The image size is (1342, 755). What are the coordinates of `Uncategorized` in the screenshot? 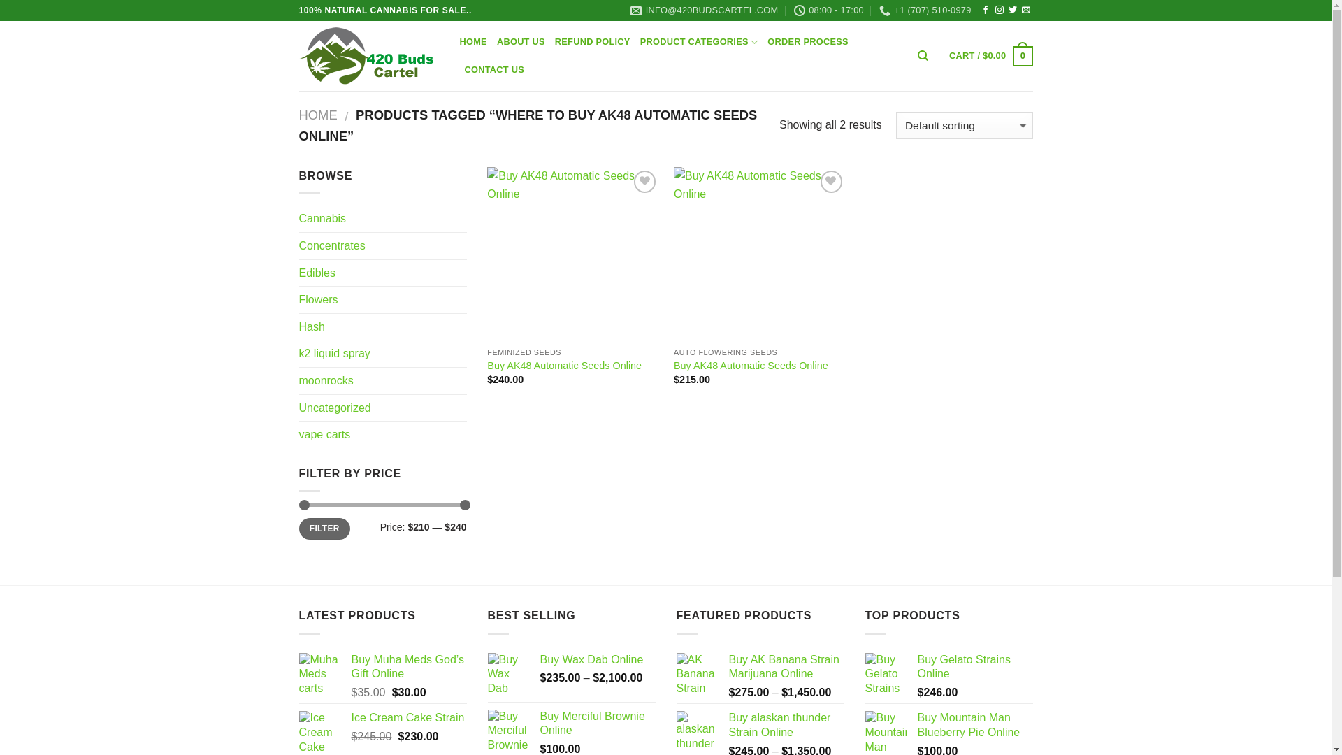 It's located at (383, 408).